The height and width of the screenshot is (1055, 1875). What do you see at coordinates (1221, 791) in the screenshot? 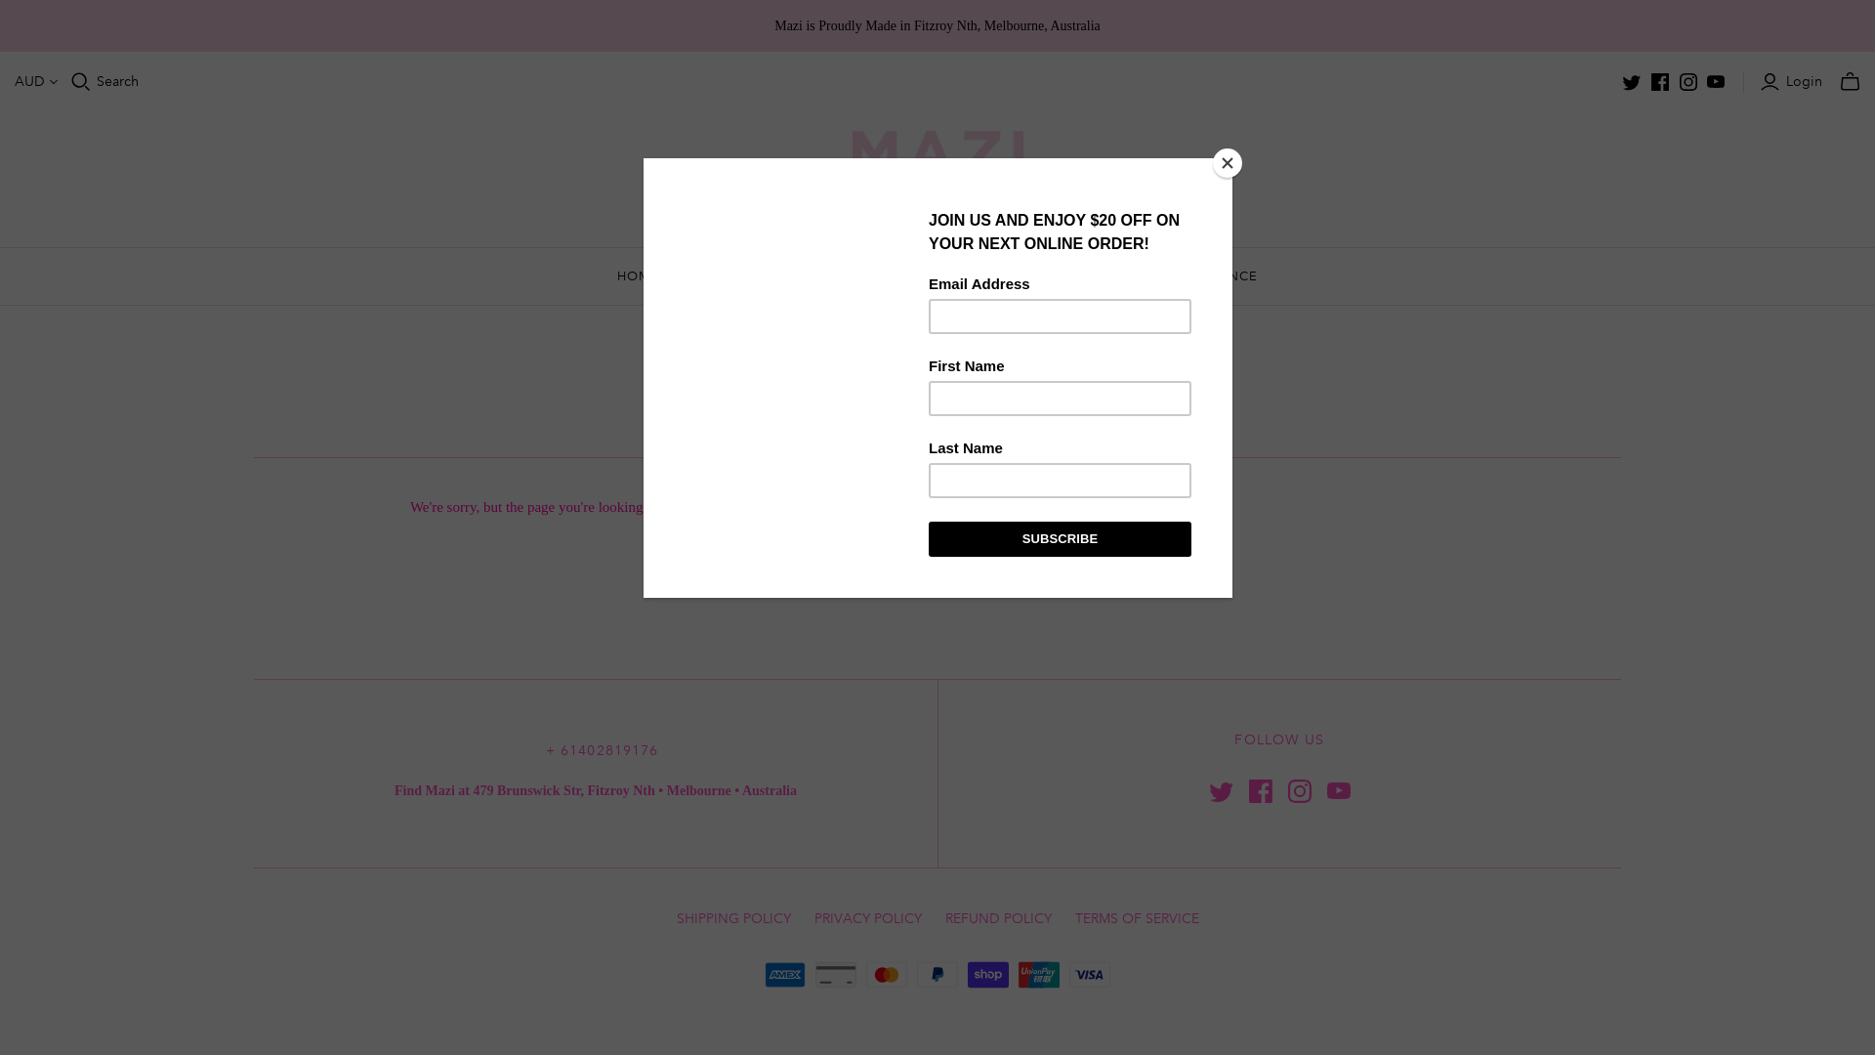
I see `Twitter Icon` at bounding box center [1221, 791].